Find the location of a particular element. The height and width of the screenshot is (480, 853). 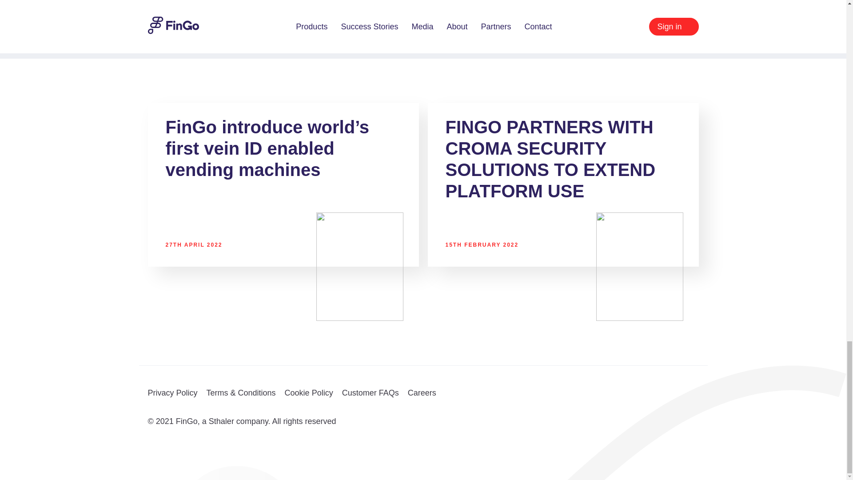

Careers is located at coordinates (422, 393).